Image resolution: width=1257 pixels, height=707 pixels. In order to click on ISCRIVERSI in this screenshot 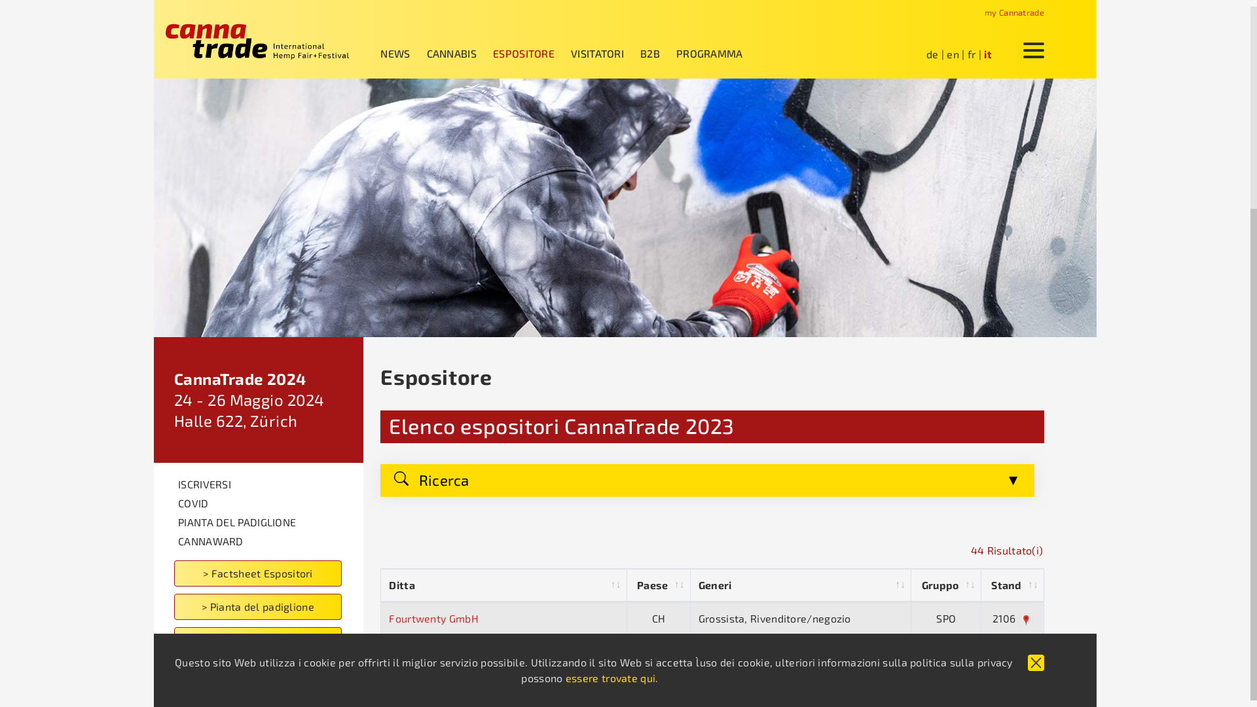, I will do `click(258, 484)`.